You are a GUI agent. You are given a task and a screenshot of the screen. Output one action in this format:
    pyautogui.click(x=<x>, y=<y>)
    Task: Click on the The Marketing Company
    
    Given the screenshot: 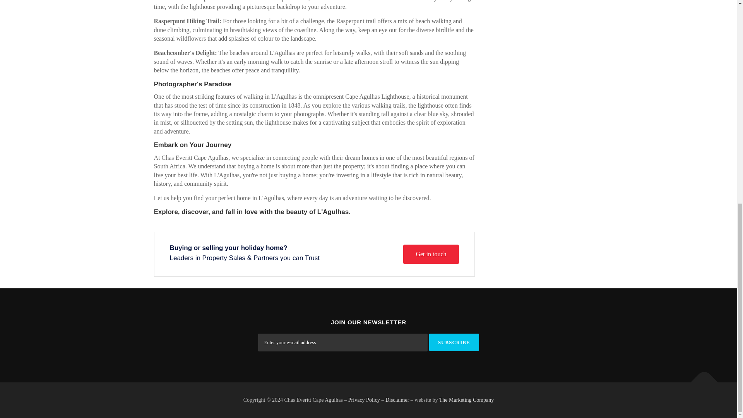 What is the action you would take?
    pyautogui.click(x=466, y=400)
    